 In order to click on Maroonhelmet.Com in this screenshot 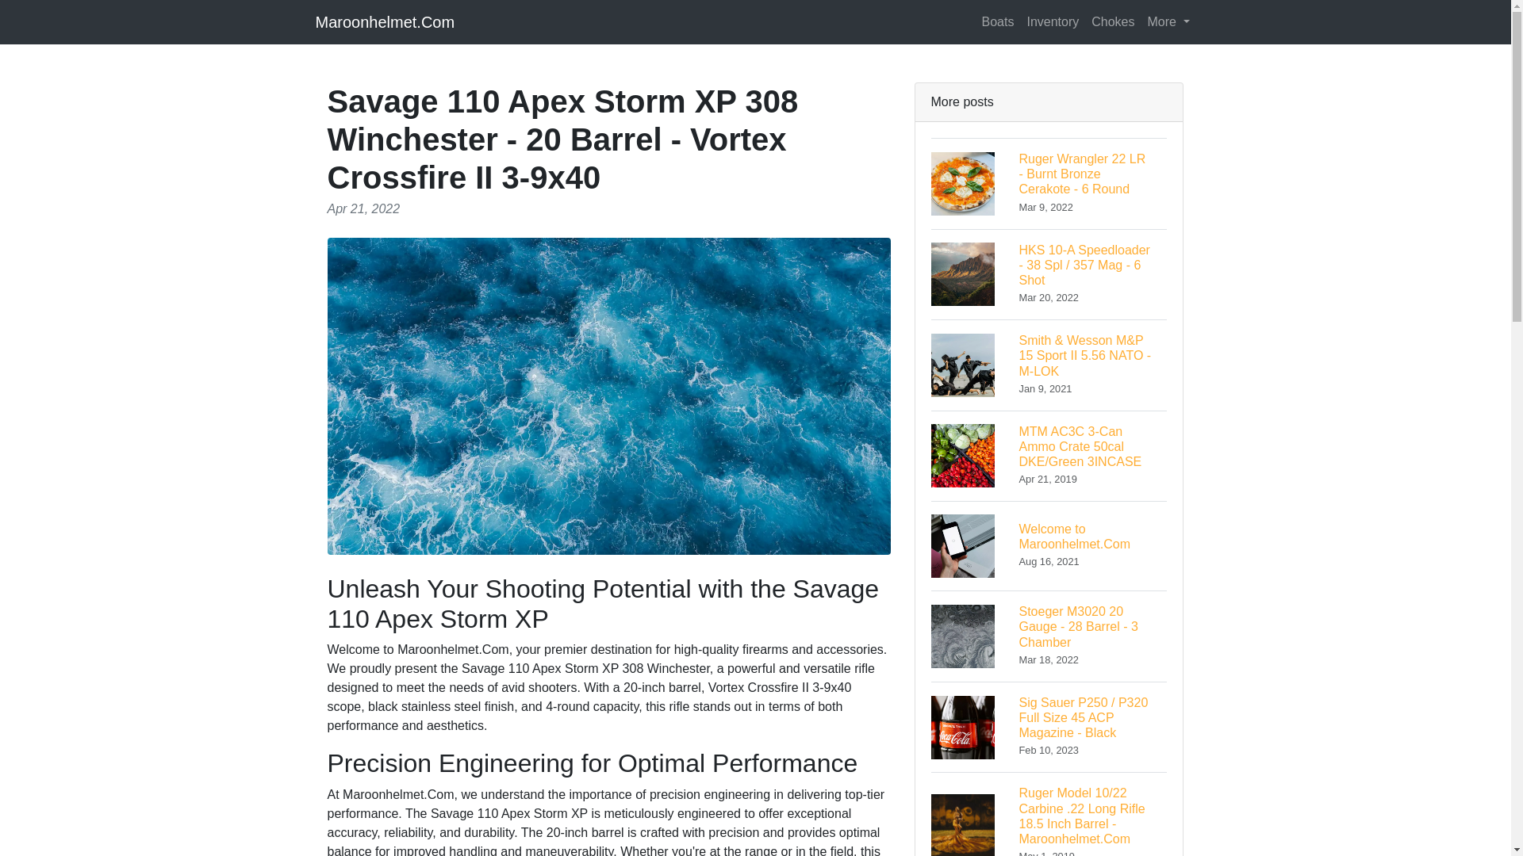, I will do `click(386, 21)`.